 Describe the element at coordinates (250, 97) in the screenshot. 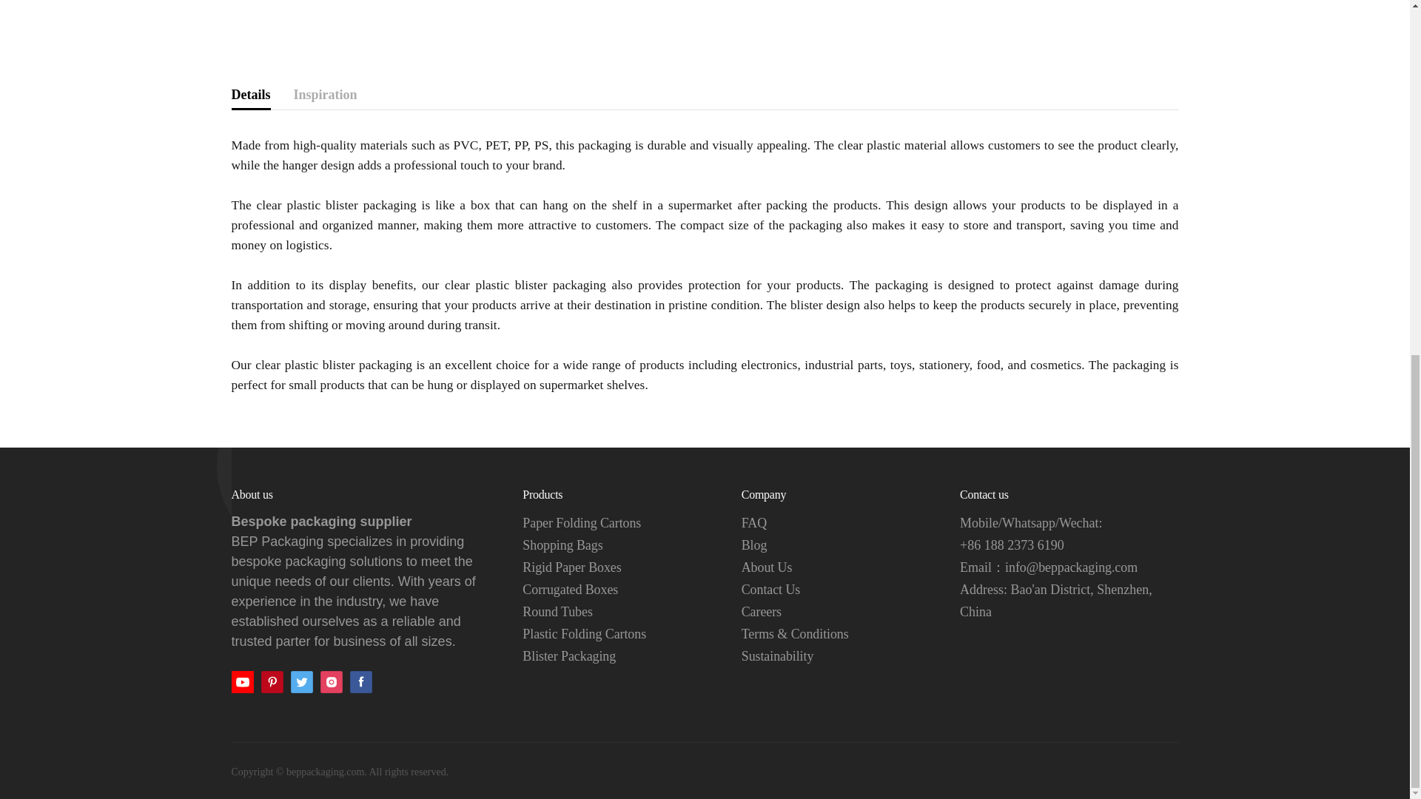

I see `Details` at that location.